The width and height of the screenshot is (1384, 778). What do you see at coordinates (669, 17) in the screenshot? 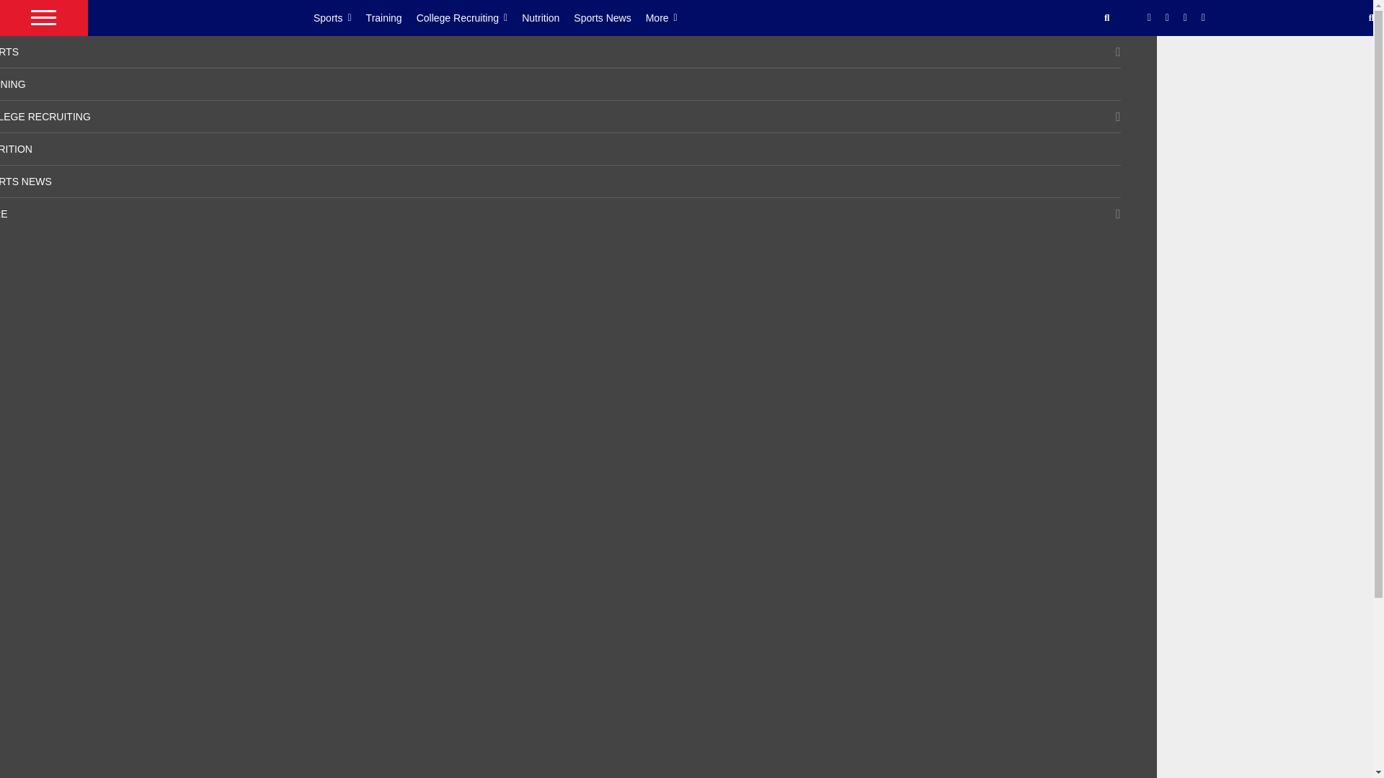
I see `More` at bounding box center [669, 17].